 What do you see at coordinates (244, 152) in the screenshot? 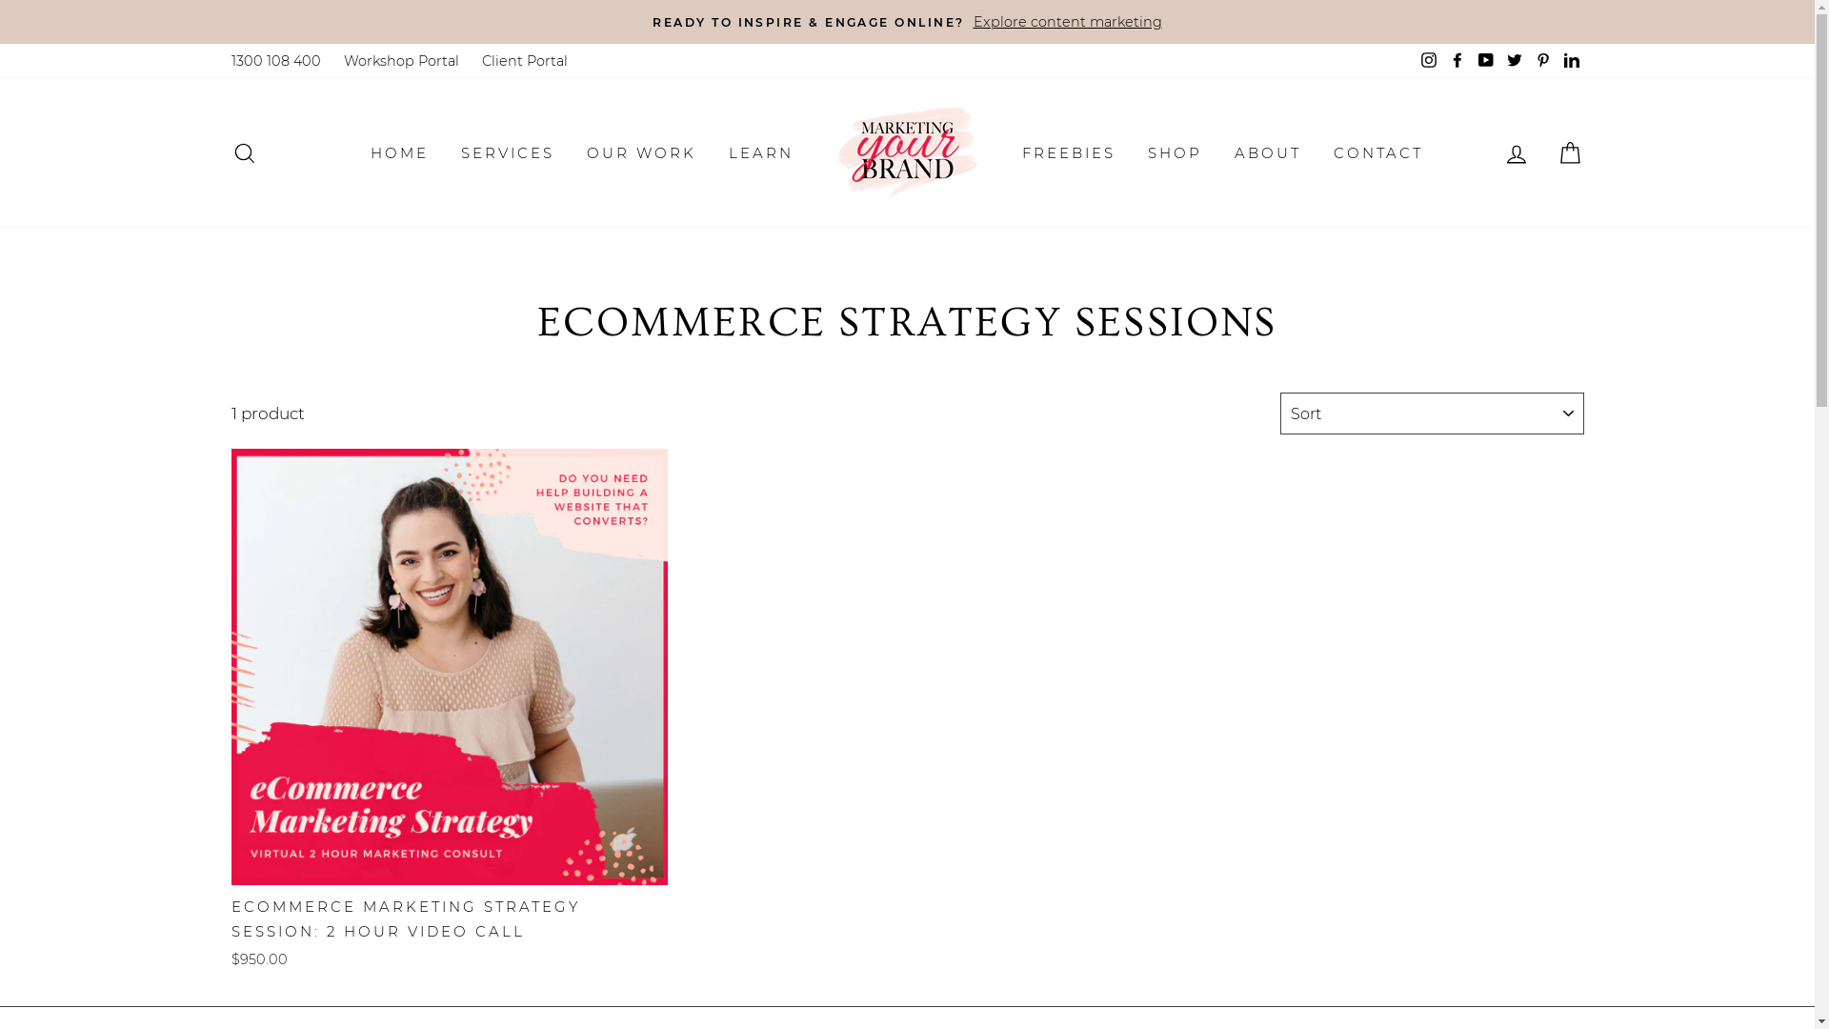
I see `SEARCH` at bounding box center [244, 152].